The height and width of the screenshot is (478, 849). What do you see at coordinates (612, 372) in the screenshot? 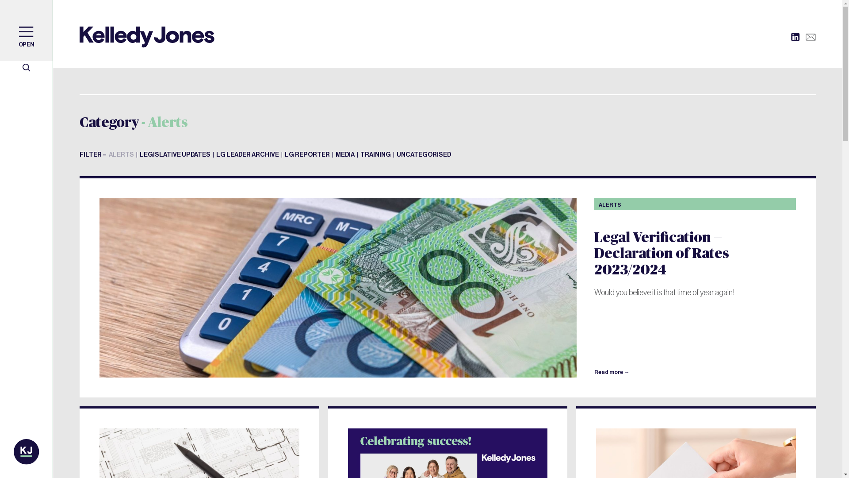
I see `Read more` at bounding box center [612, 372].